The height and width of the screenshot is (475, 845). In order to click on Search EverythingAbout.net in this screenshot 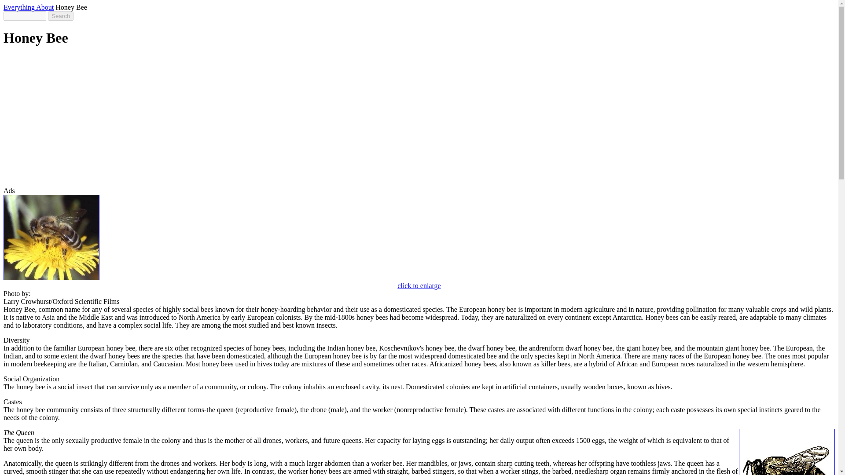, I will do `click(61, 16)`.